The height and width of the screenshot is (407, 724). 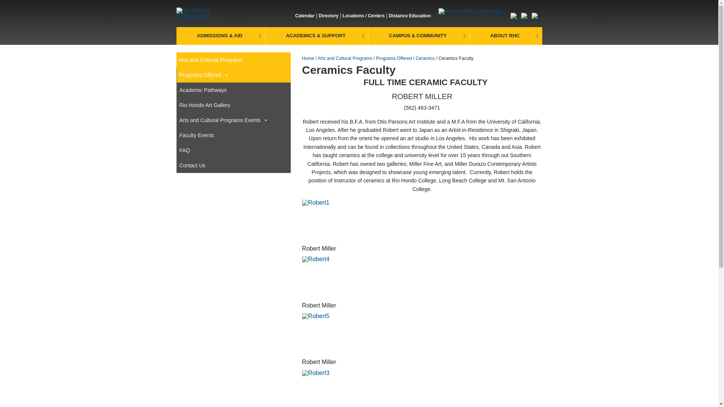 I want to click on Robert Miller ceramics5, so click(x=322, y=388).